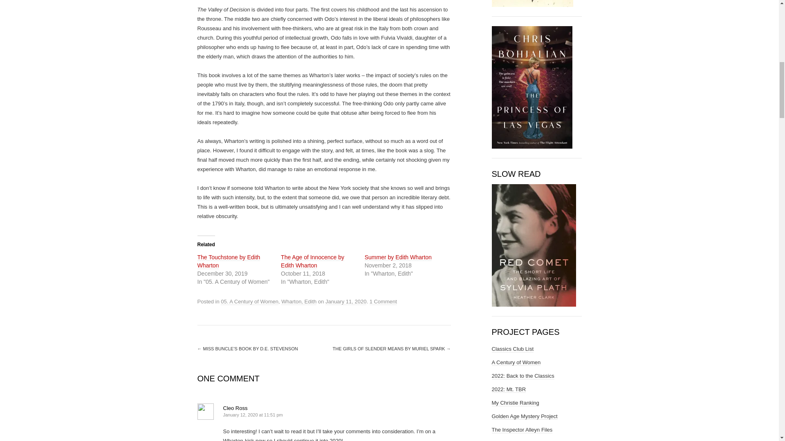  What do you see at coordinates (515, 403) in the screenshot?
I see `My Christie Ranking` at bounding box center [515, 403].